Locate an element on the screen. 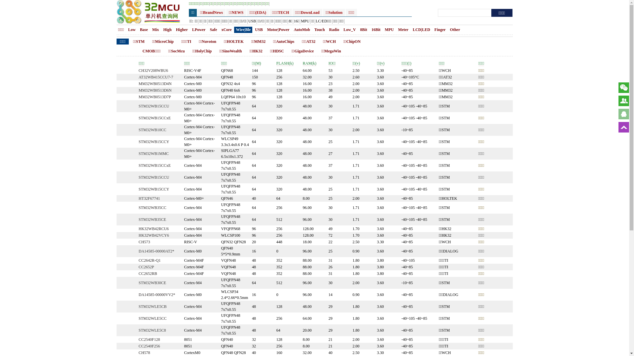 The width and height of the screenshot is (634, 356). Radio is located at coordinates (334, 30).